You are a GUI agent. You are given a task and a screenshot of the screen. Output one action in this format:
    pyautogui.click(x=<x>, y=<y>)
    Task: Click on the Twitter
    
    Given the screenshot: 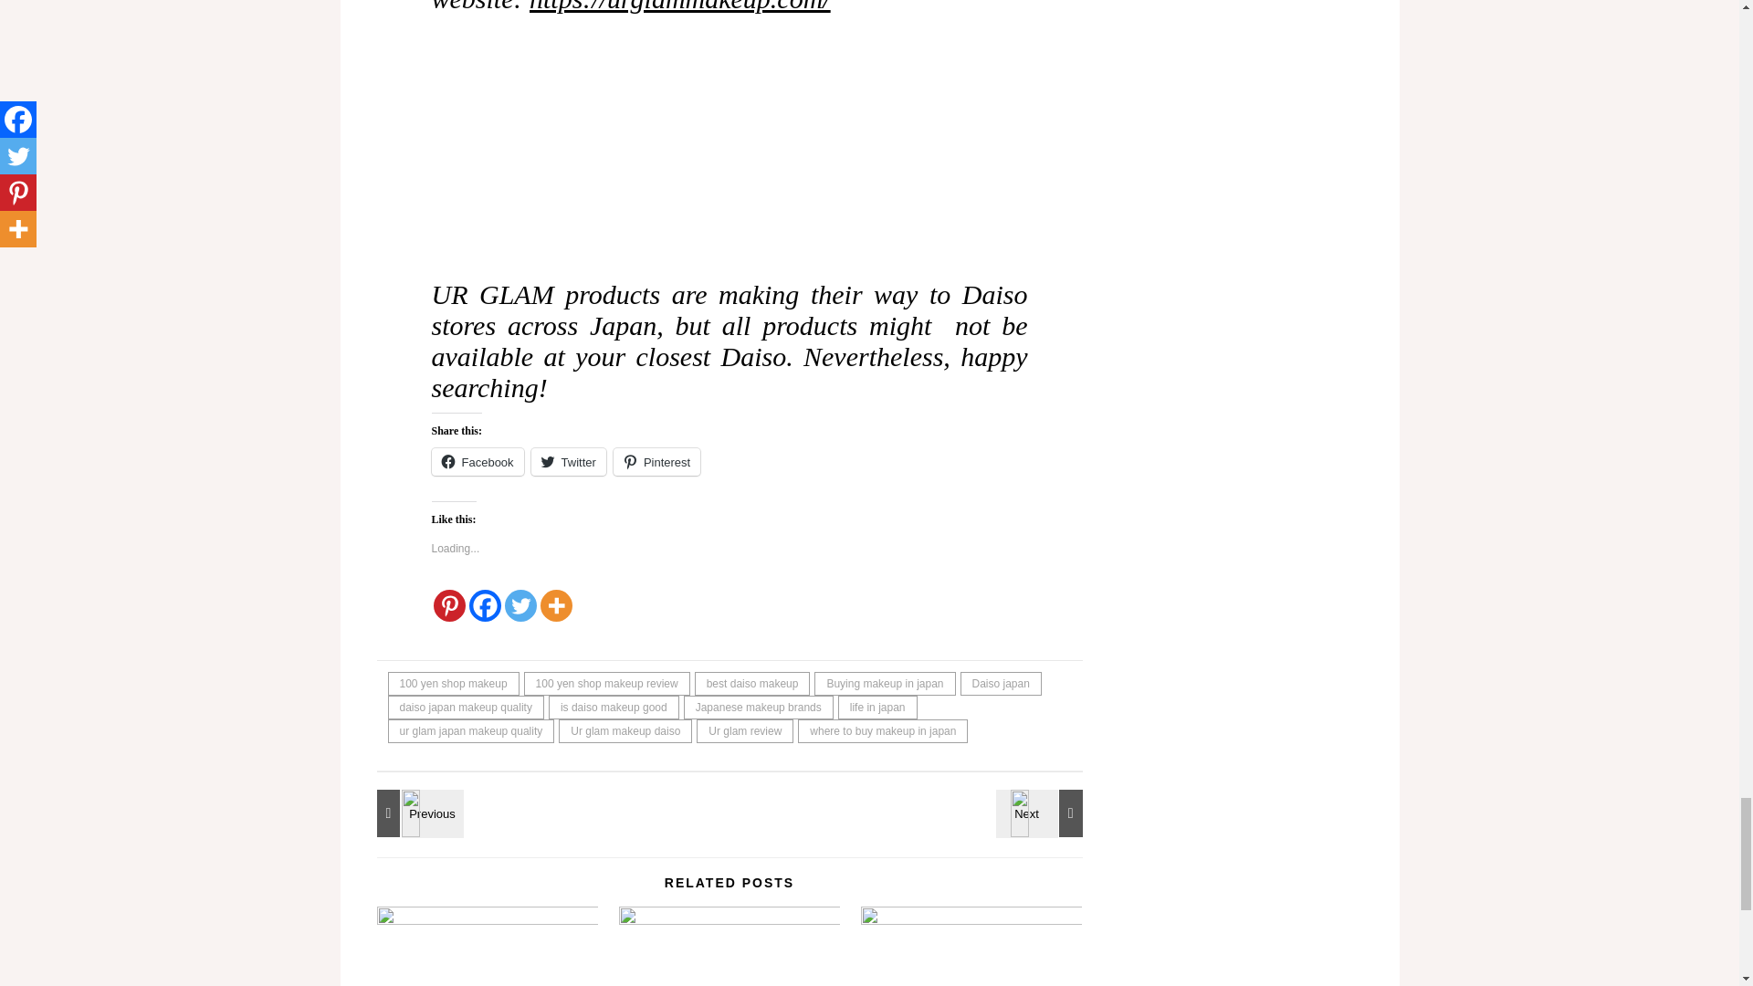 What is the action you would take?
    pyautogui.click(x=568, y=462)
    